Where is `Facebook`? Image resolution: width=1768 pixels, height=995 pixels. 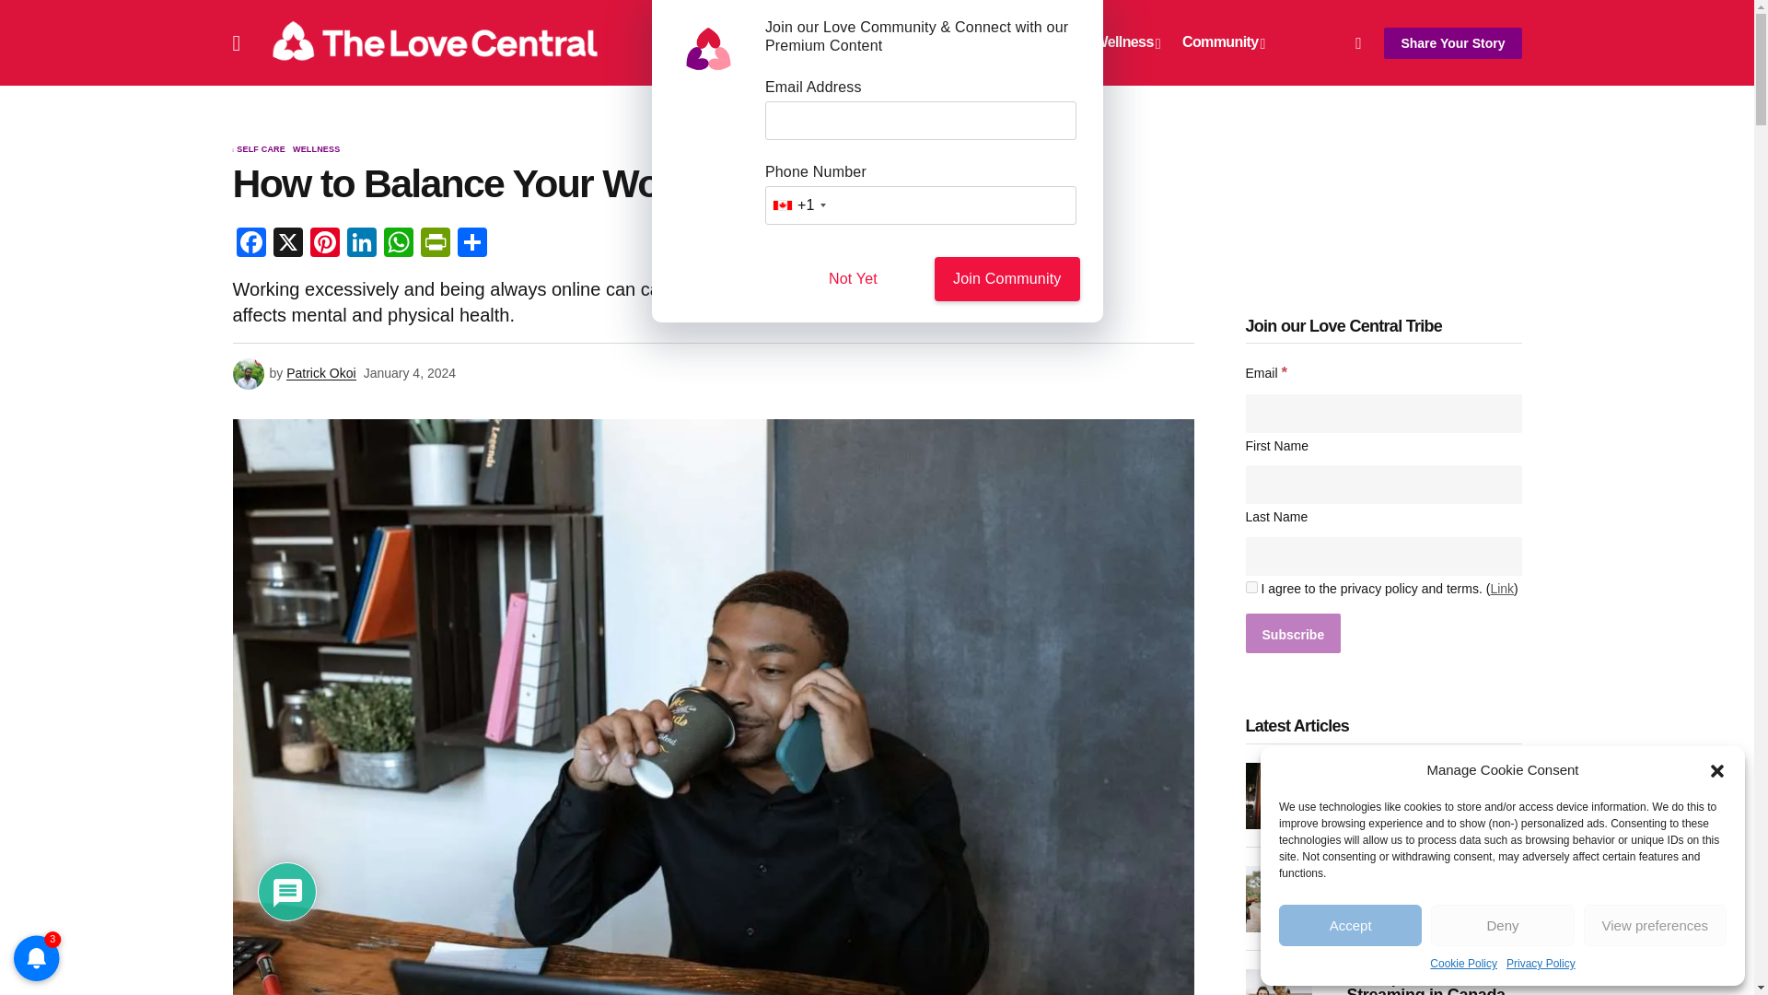 Facebook is located at coordinates (250, 245).